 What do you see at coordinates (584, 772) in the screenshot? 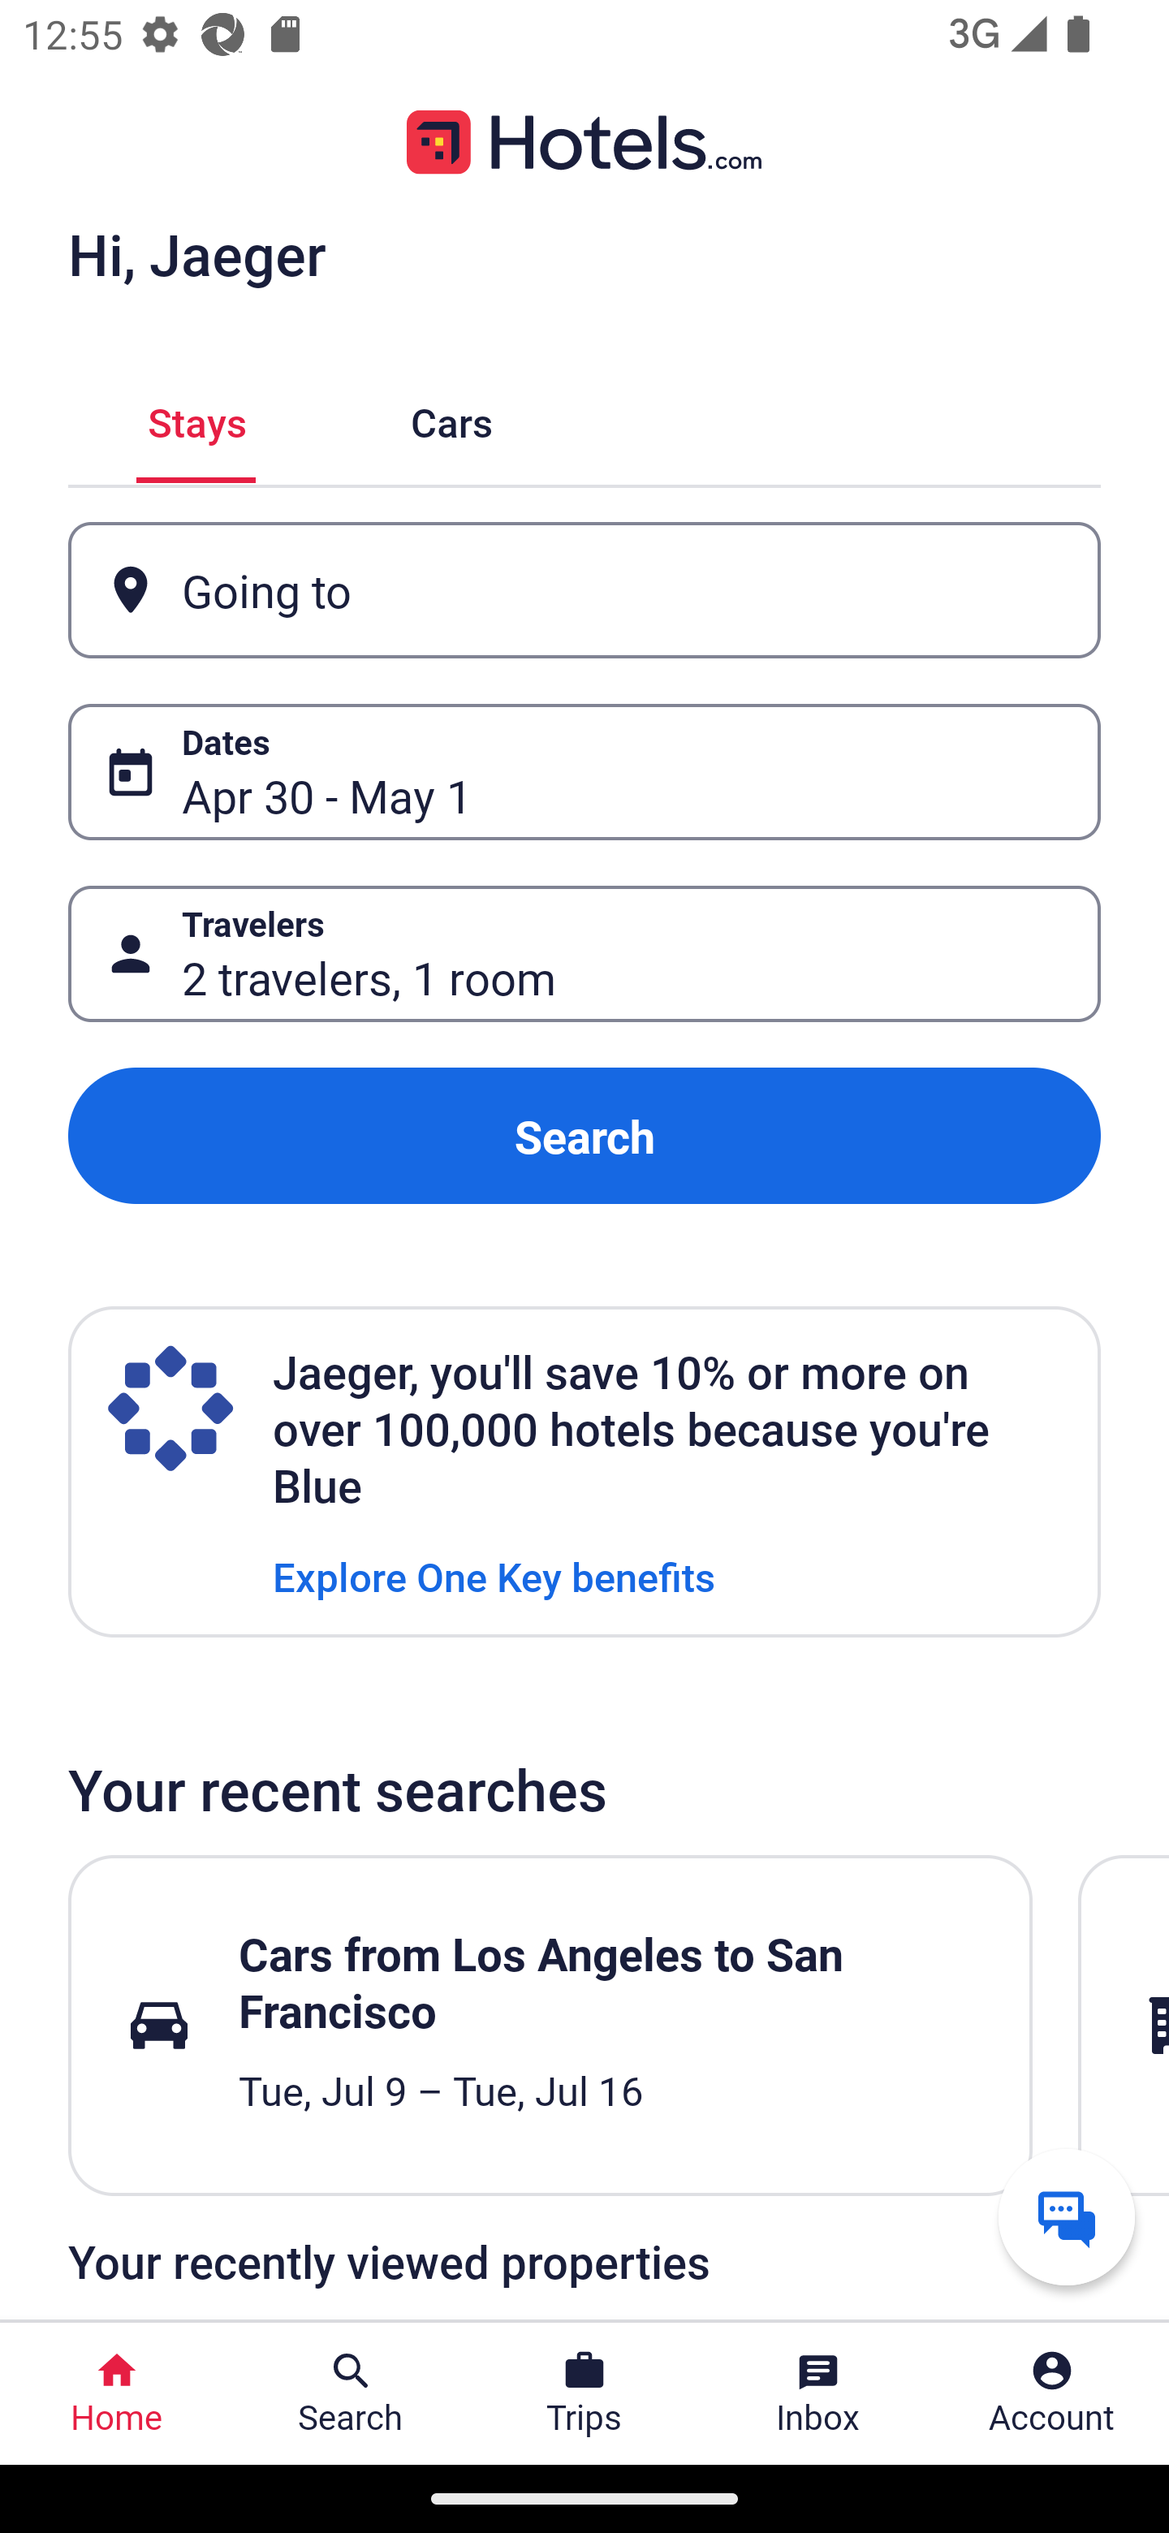
I see `Dates Button Apr 30 - May 1` at bounding box center [584, 772].